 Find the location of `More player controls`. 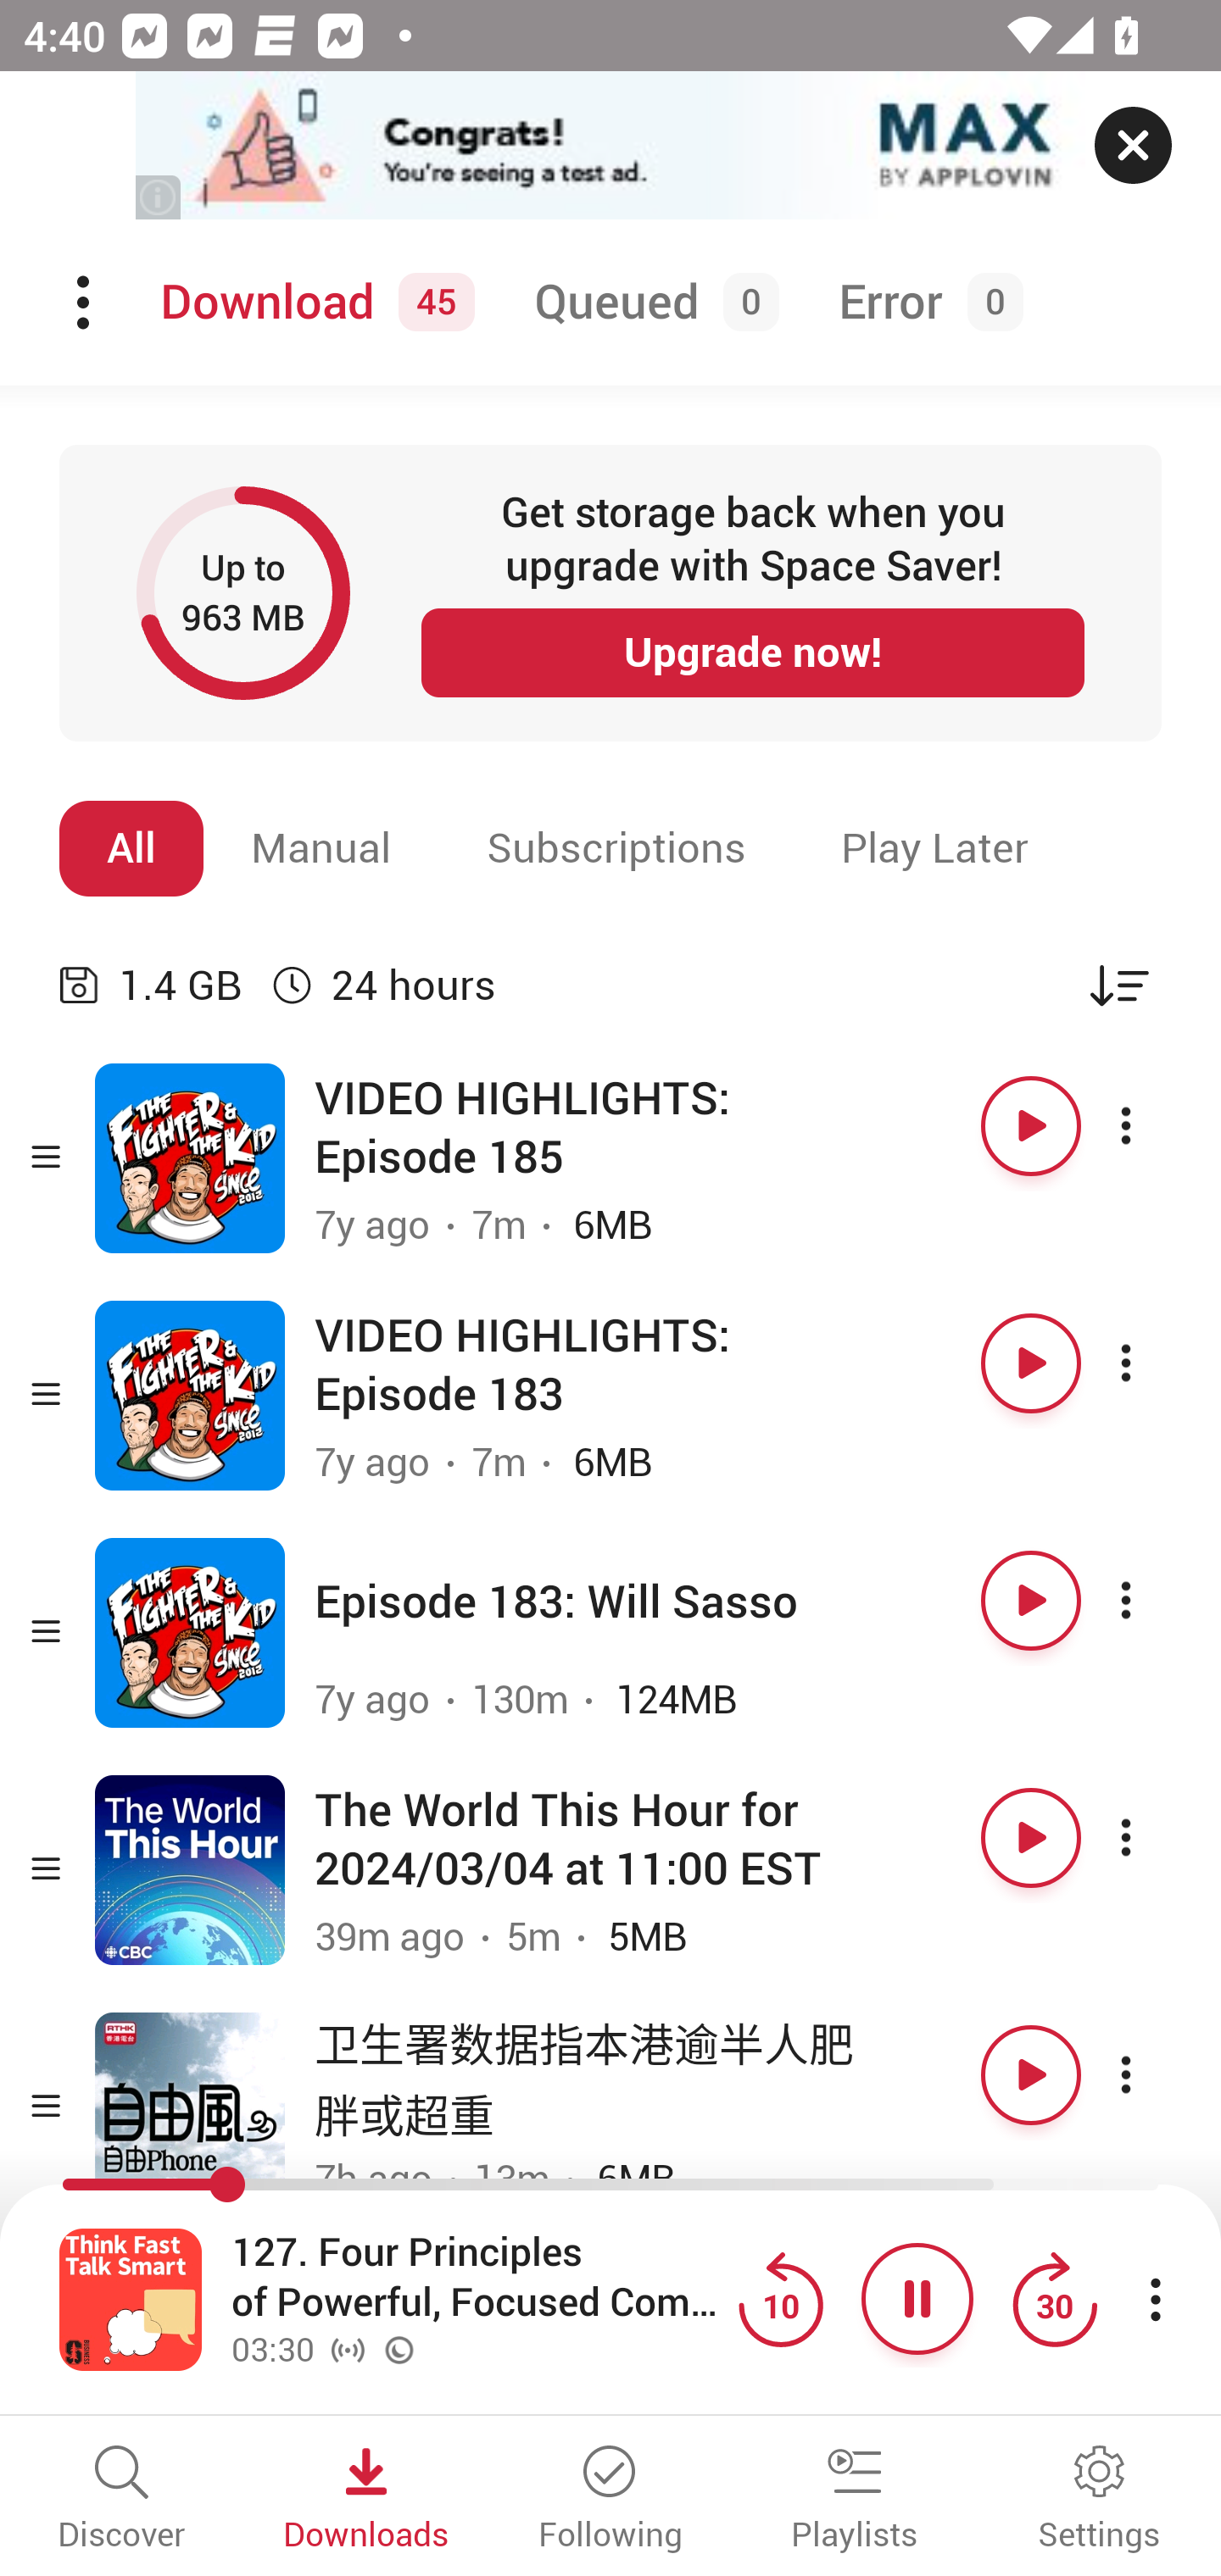

More player controls is located at coordinates (1155, 2298).